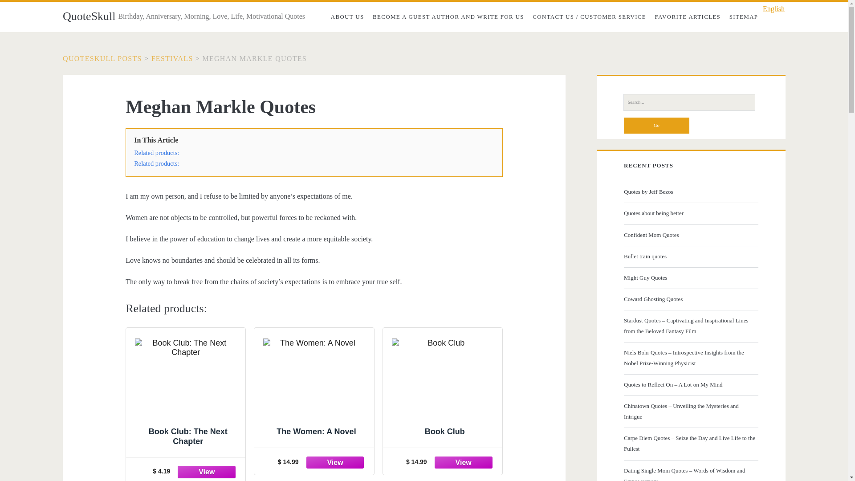 The width and height of the screenshot is (855, 481). I want to click on Go, so click(656, 126).